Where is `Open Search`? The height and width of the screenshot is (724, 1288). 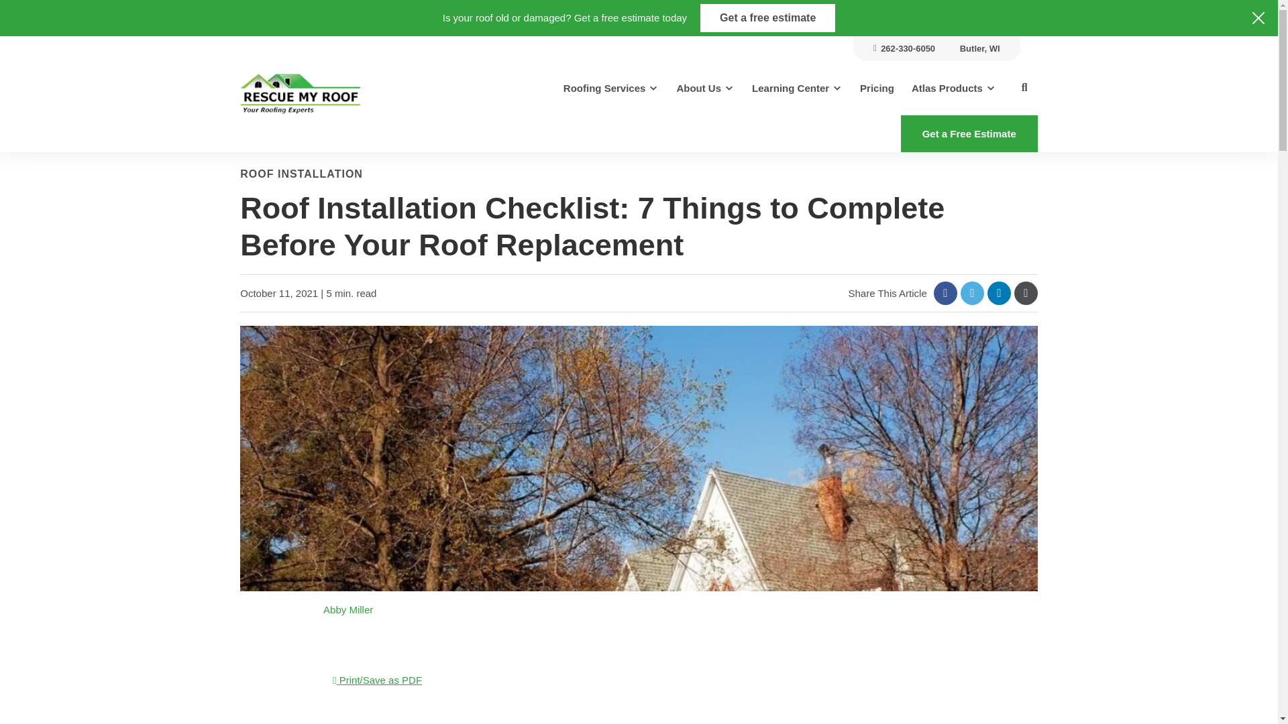
Open Search is located at coordinates (1024, 88).